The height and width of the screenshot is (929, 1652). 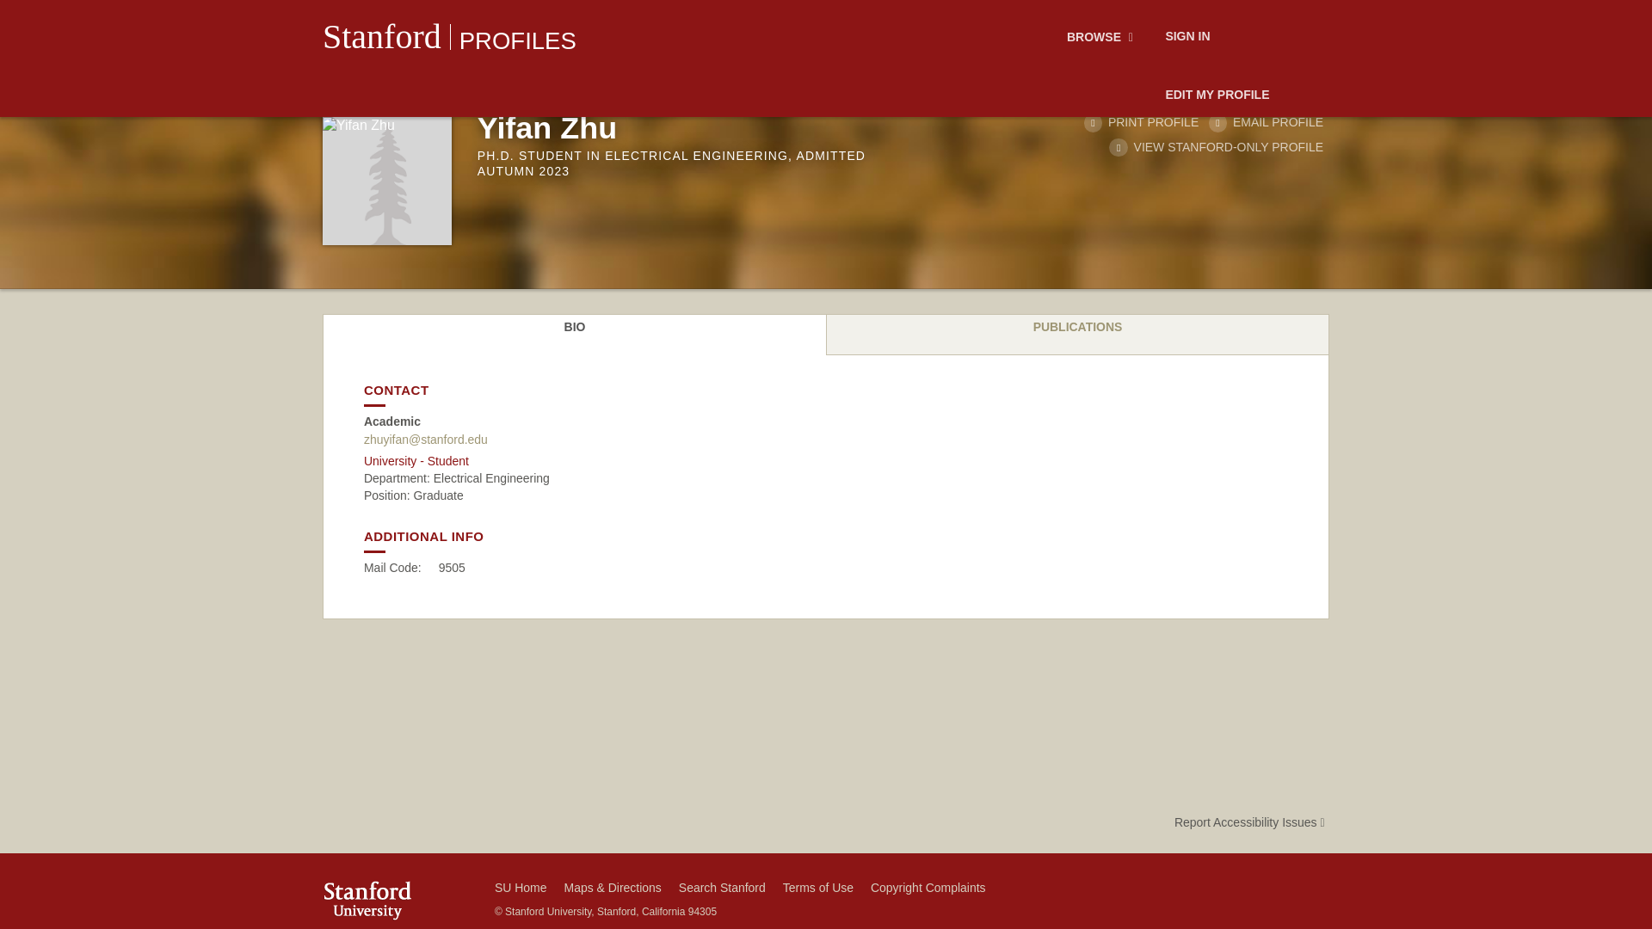 What do you see at coordinates (1215, 147) in the screenshot?
I see `VIEW STANFORD-ONLY PROFILE` at bounding box center [1215, 147].